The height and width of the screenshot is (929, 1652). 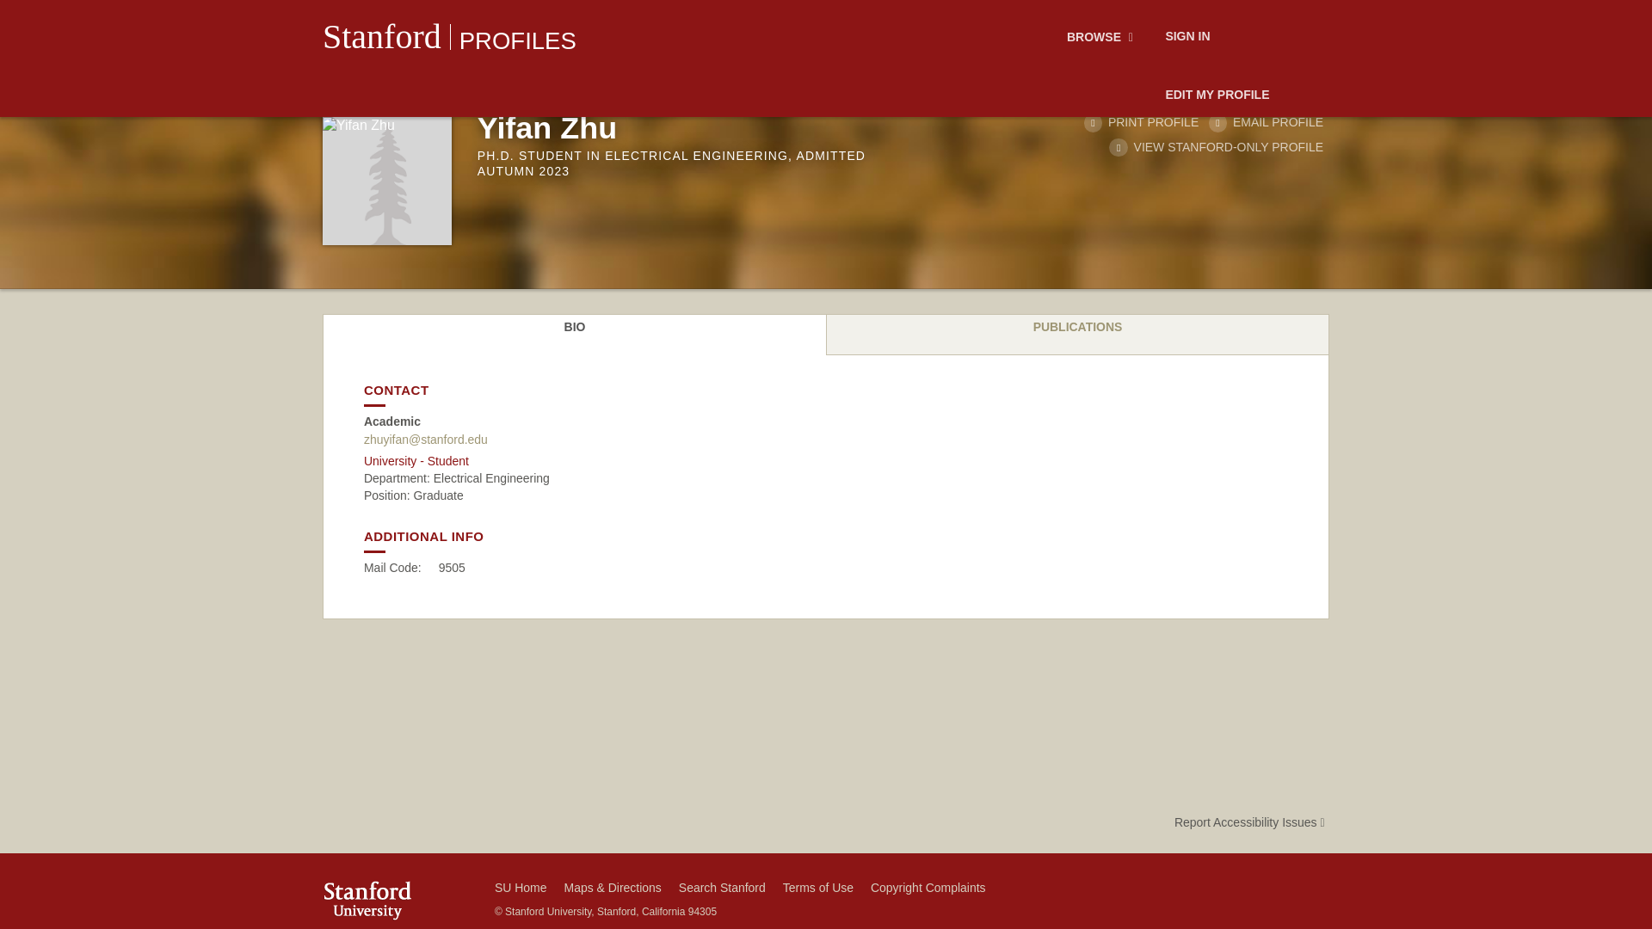 What do you see at coordinates (1215, 147) in the screenshot?
I see `VIEW STANFORD-ONLY PROFILE` at bounding box center [1215, 147].